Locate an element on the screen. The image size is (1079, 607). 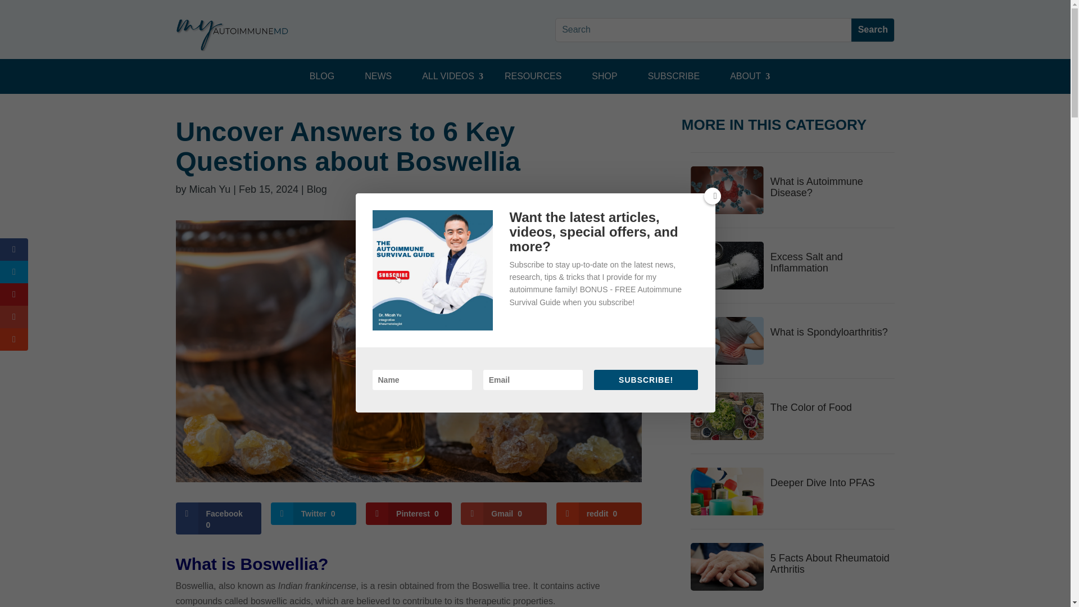
MYAUTOIMMUNEMD-LOGO-01 is located at coordinates (232, 34).